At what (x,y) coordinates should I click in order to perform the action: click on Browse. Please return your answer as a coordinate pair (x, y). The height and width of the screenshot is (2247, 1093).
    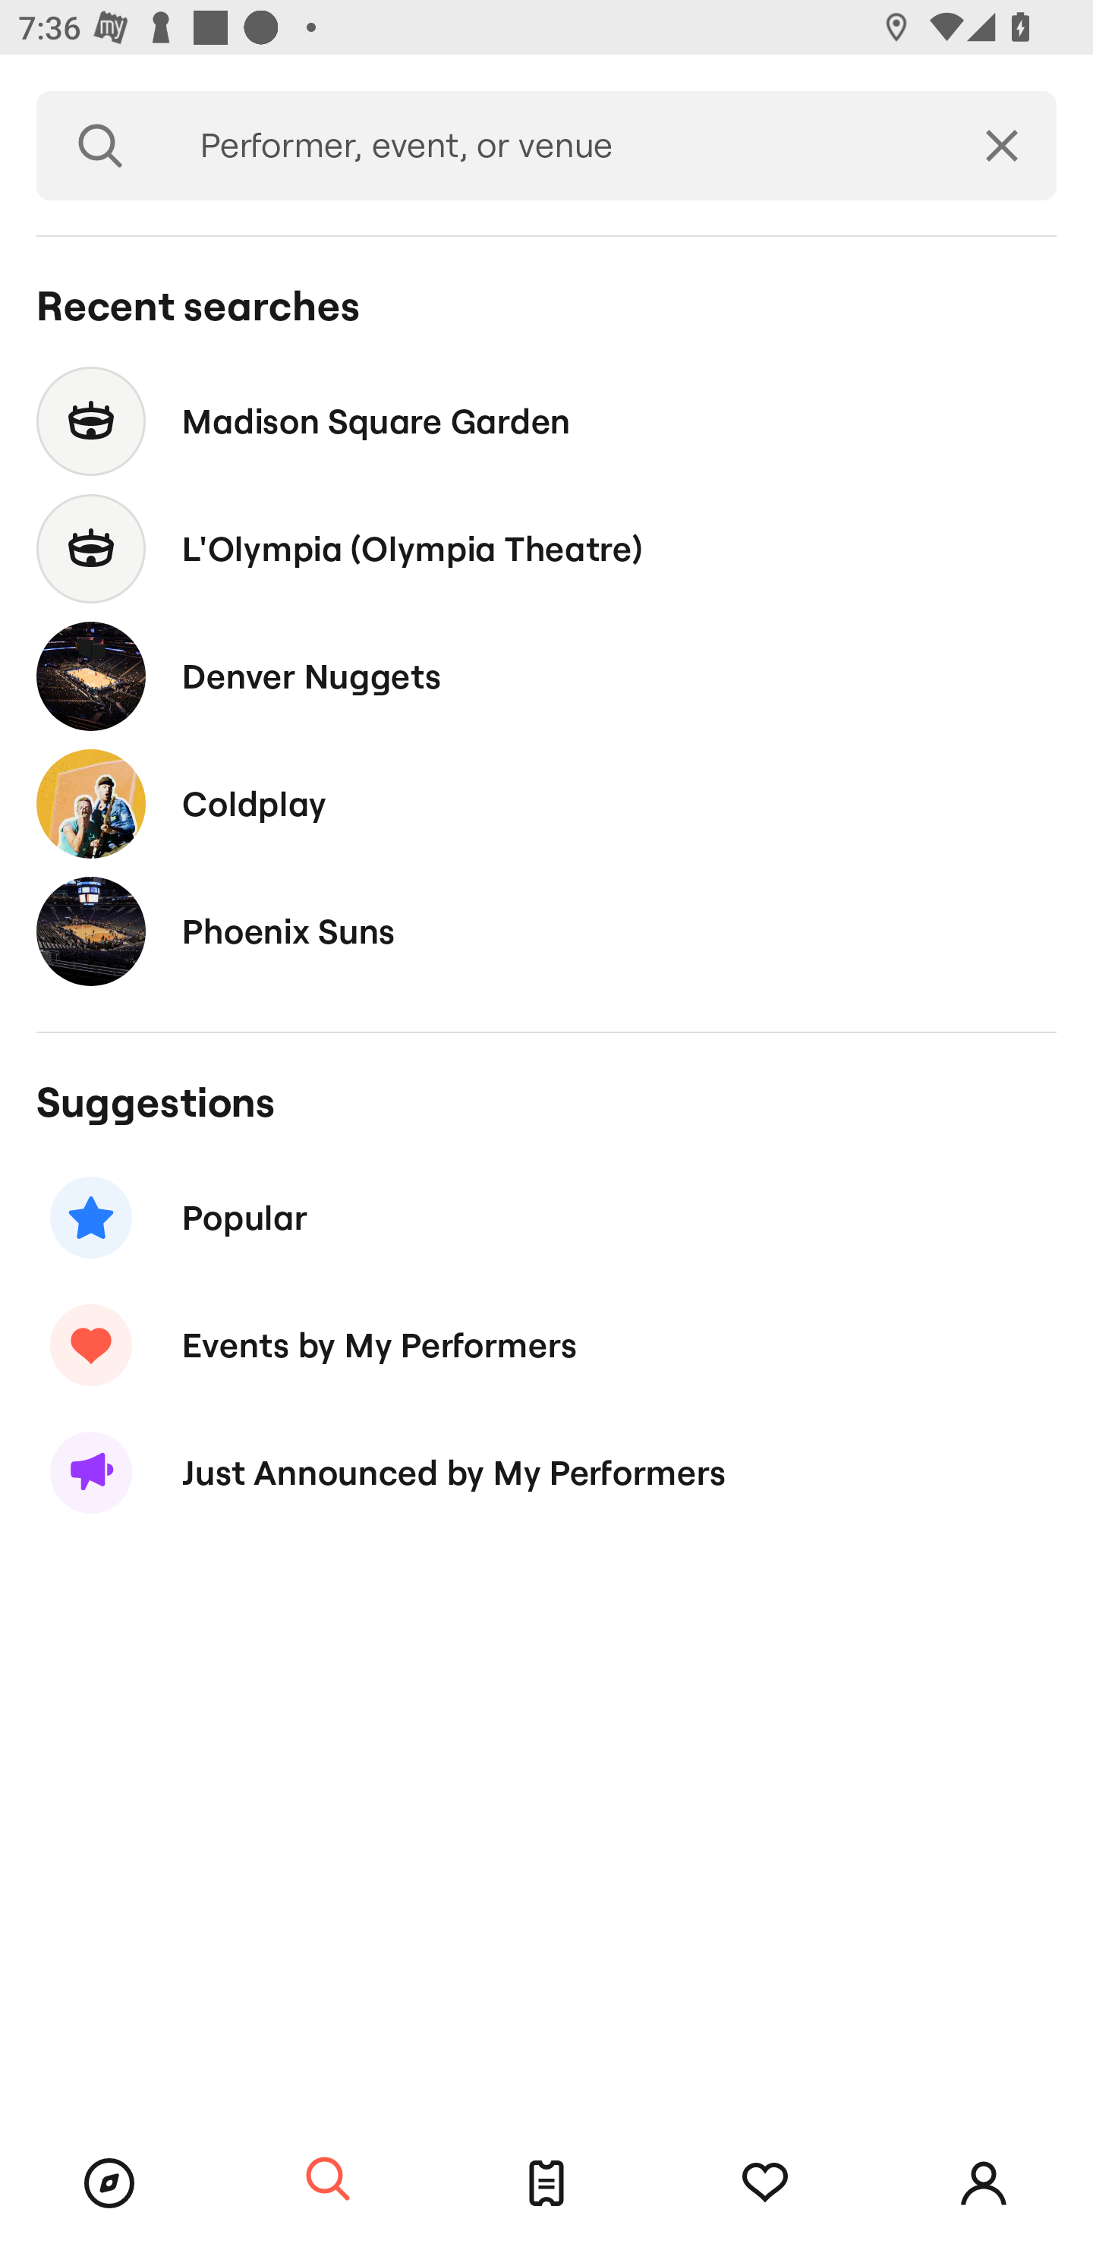
    Looking at the image, I should click on (109, 2183).